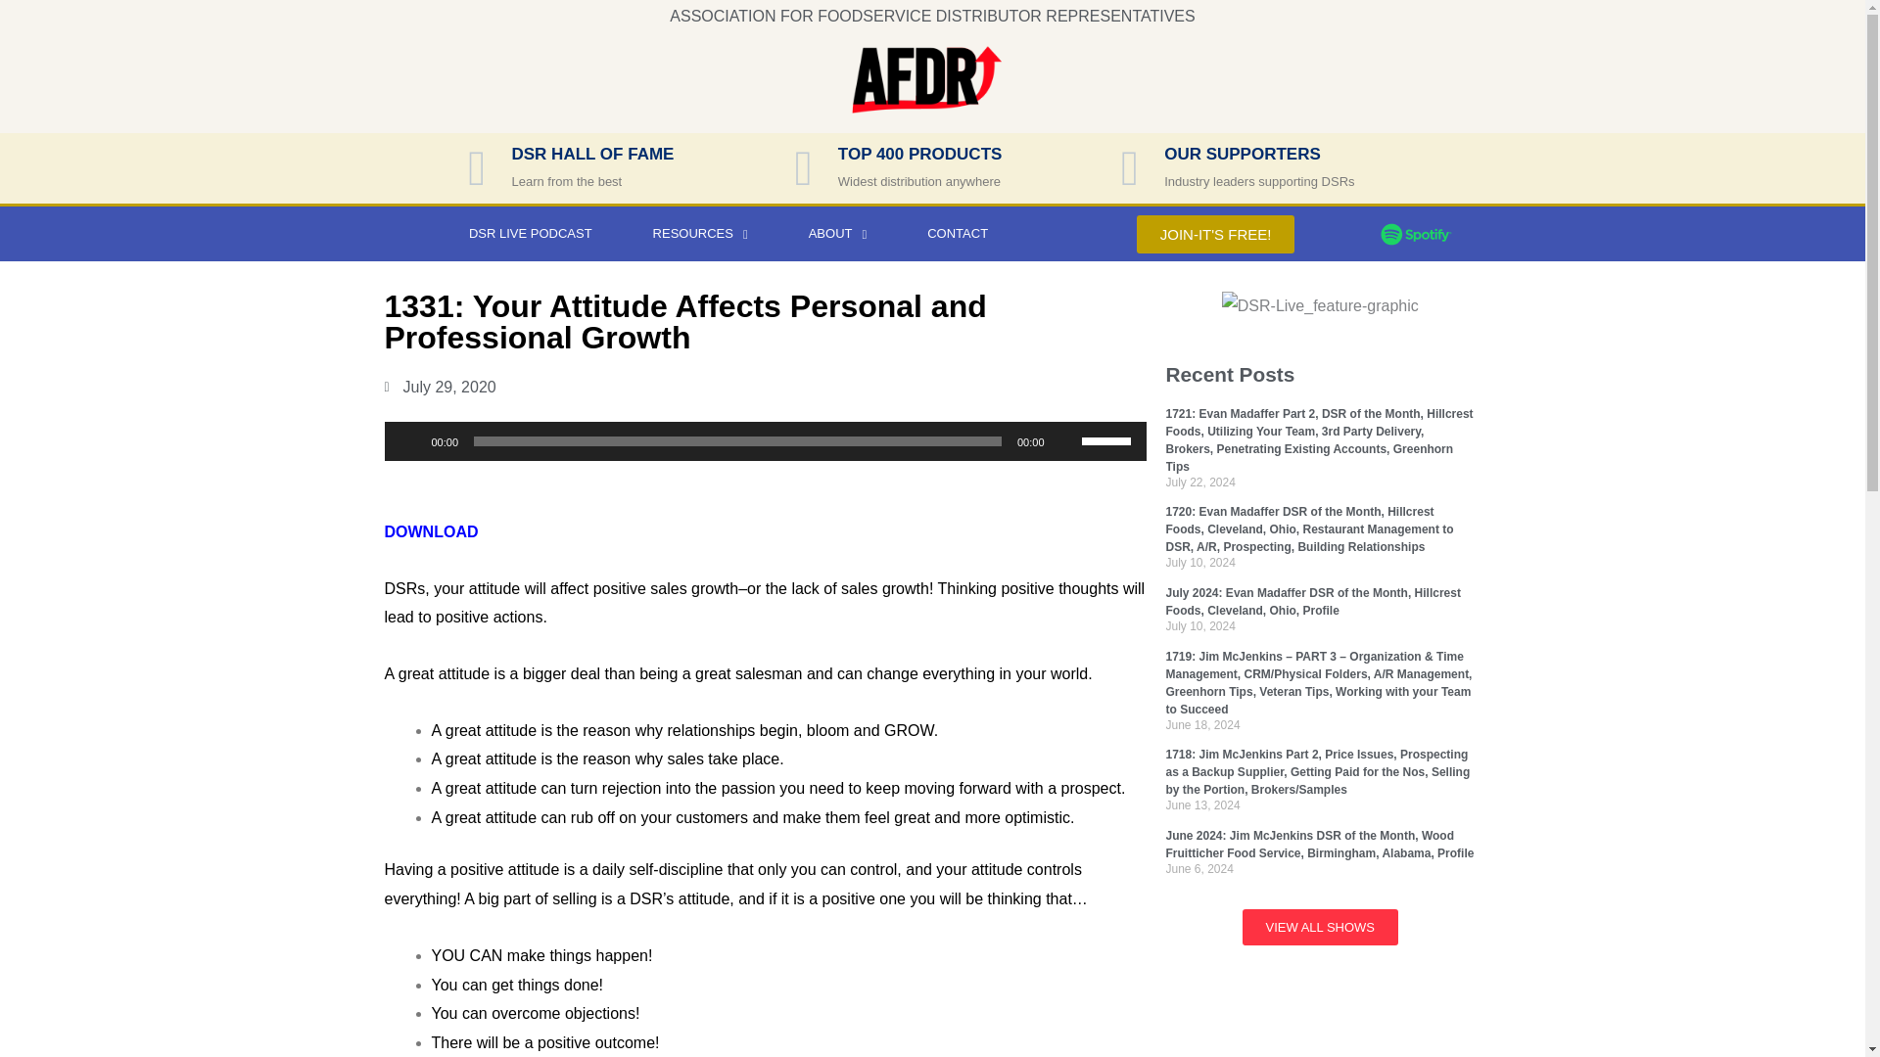  What do you see at coordinates (1216, 235) in the screenshot?
I see `JOIN-IT'S FREE!` at bounding box center [1216, 235].